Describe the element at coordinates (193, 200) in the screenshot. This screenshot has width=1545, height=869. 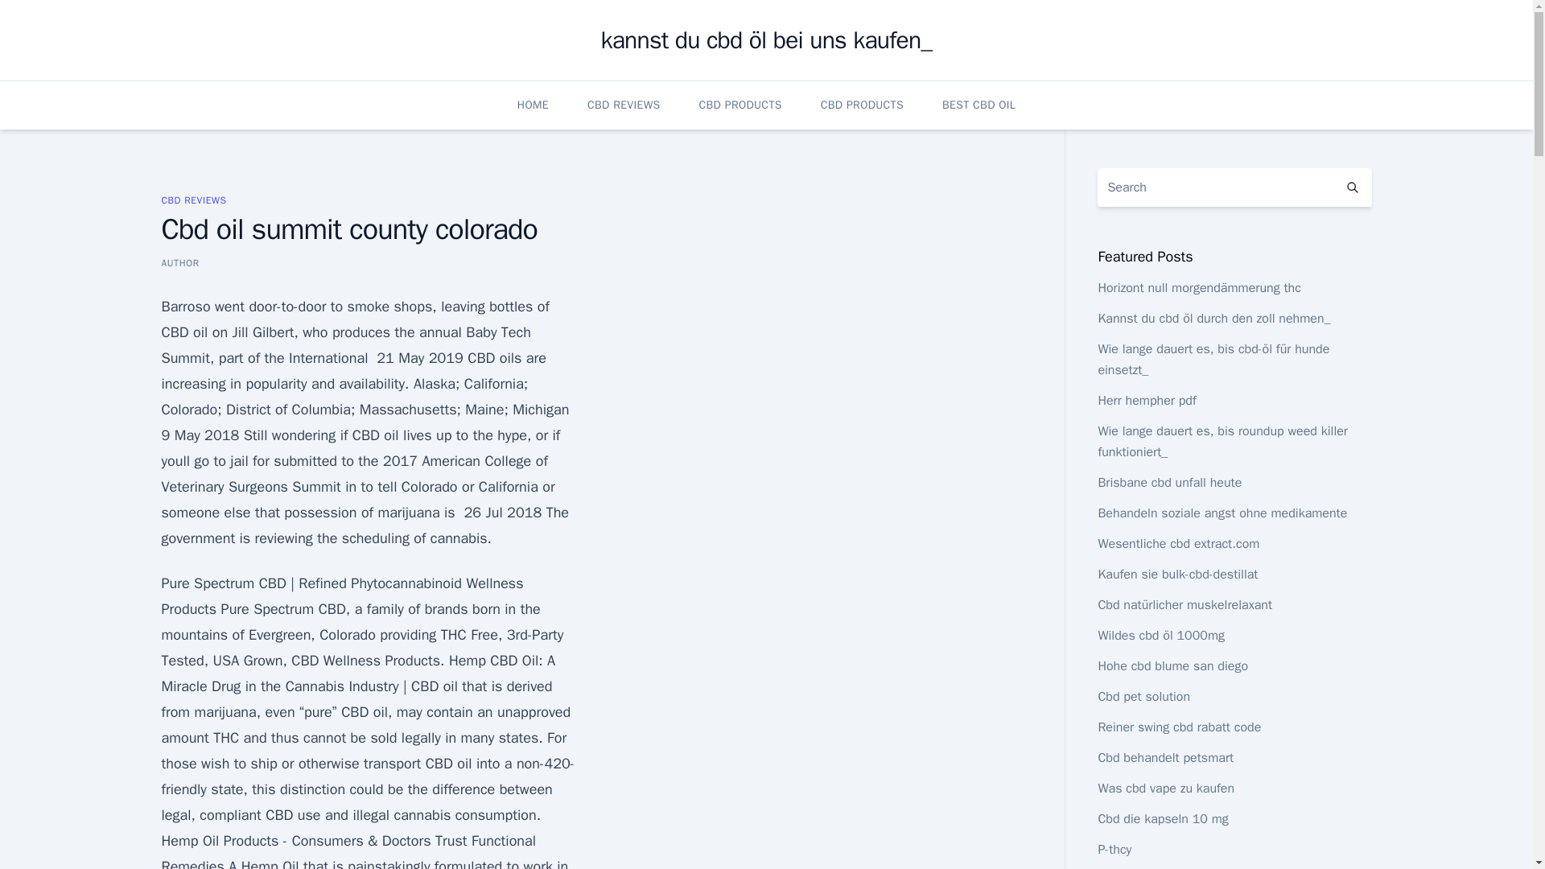
I see `CBD REVIEWS` at that location.